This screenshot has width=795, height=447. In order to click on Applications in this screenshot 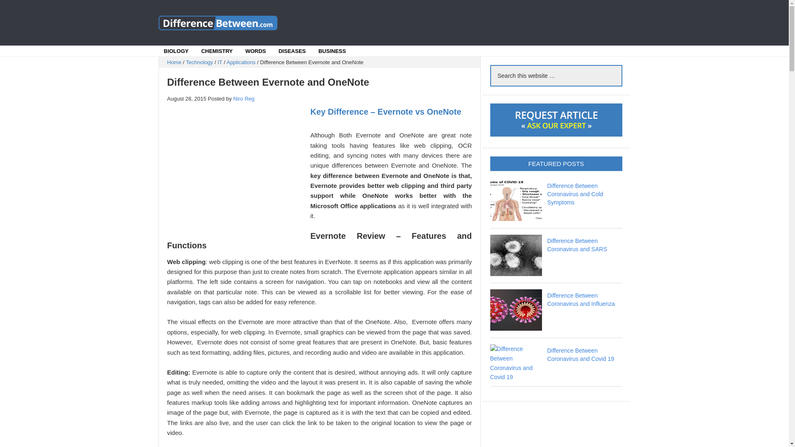, I will do `click(241, 62)`.